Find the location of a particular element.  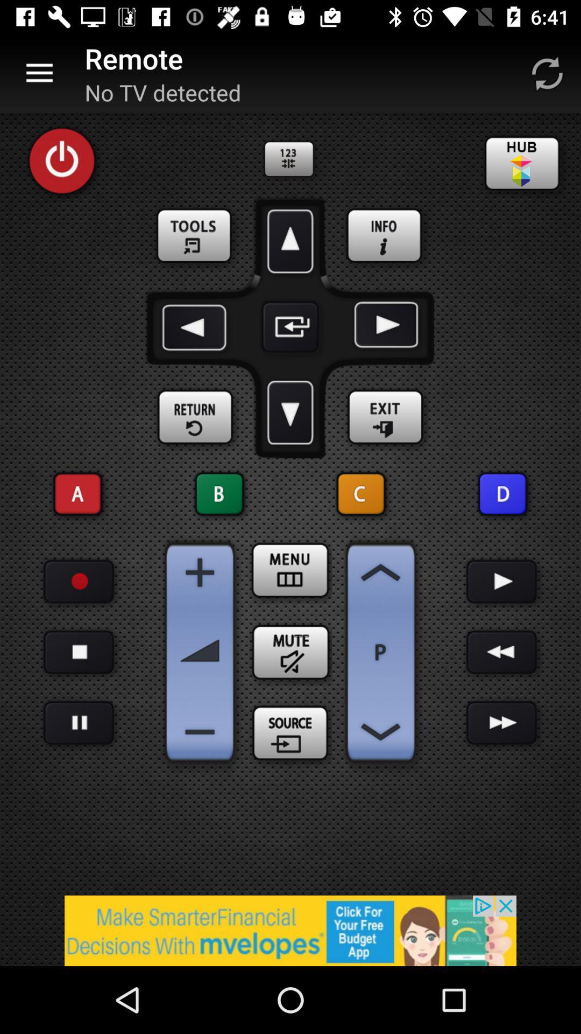

press the button is located at coordinates (79, 653).